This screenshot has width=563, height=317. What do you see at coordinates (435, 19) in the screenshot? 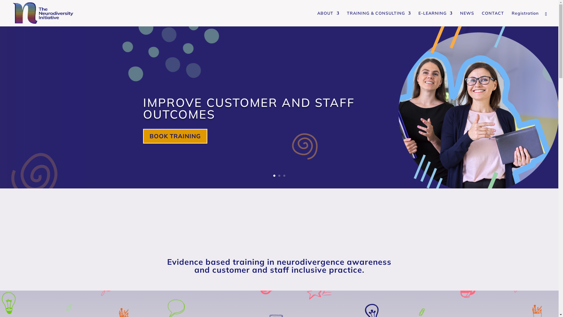
I see `E-LEARNING` at bounding box center [435, 19].